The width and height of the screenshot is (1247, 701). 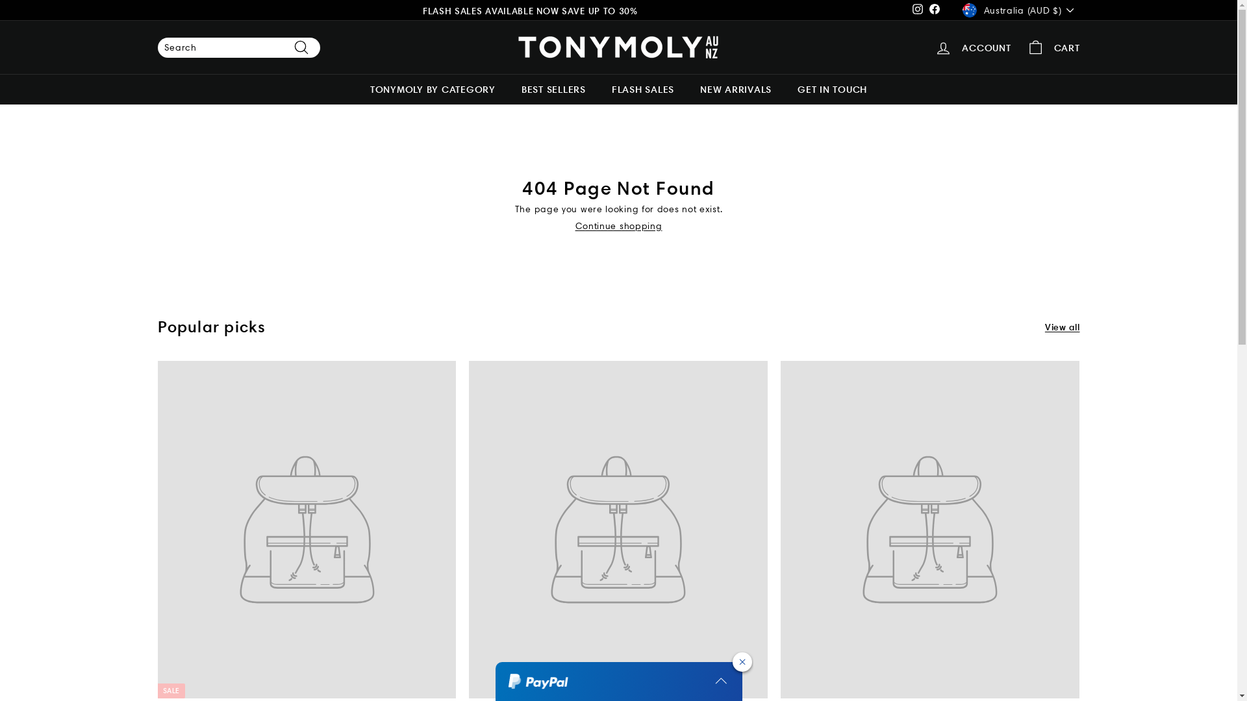 I want to click on BEST SELLERS, so click(x=553, y=90).